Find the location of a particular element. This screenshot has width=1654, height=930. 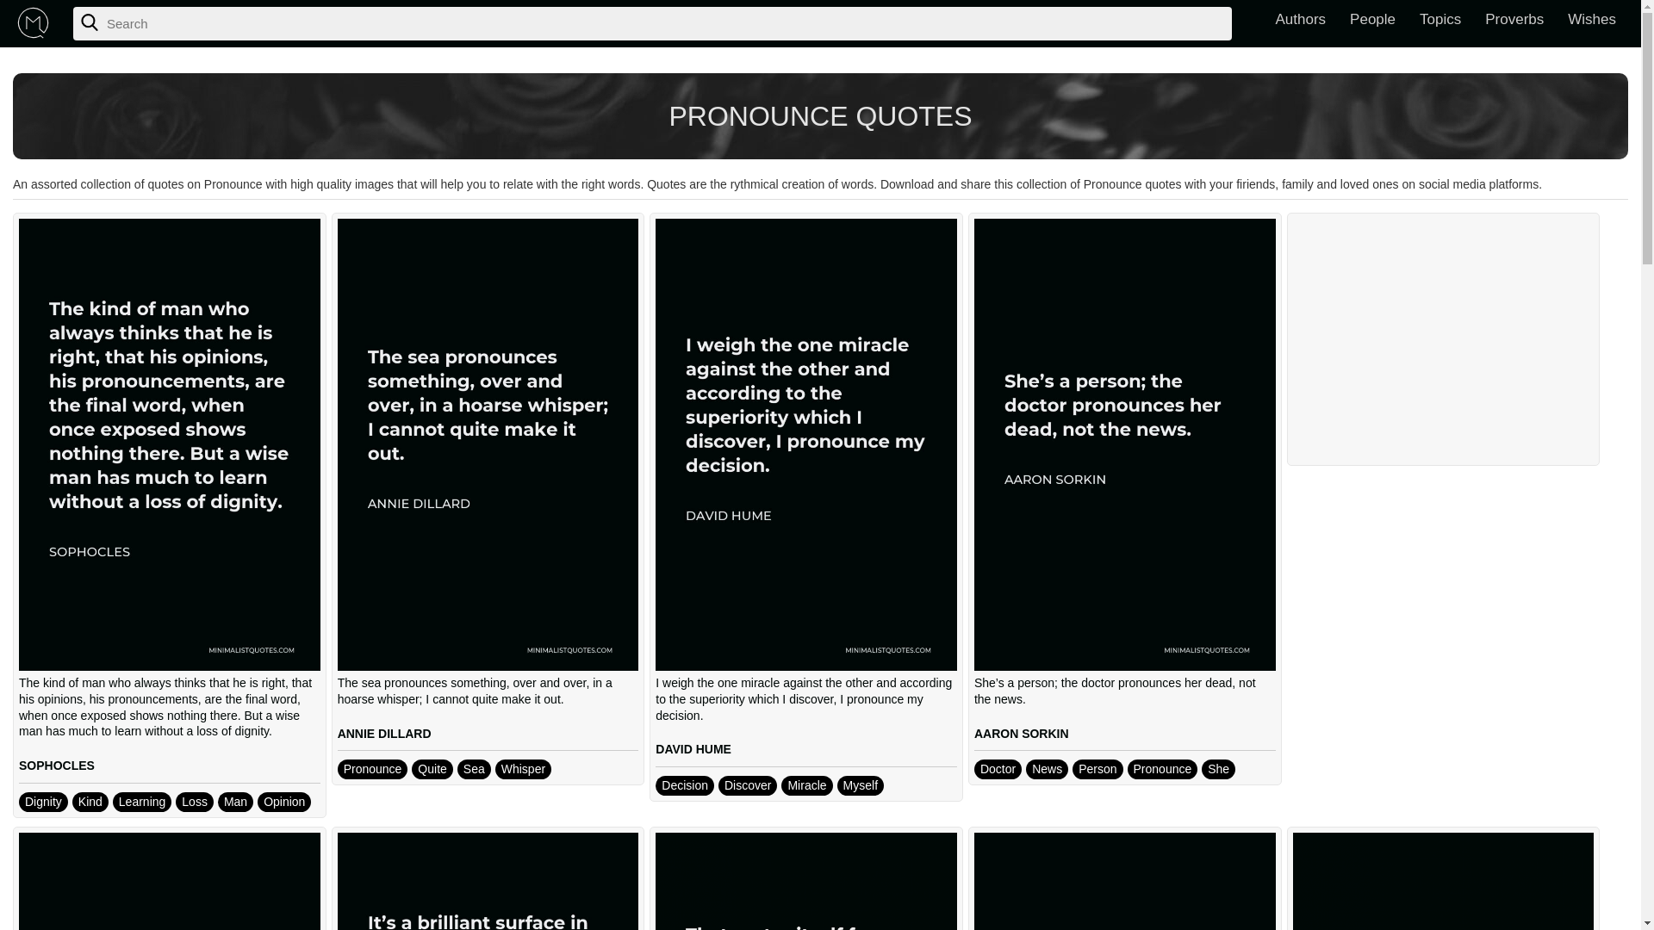

Topics is located at coordinates (1440, 21).